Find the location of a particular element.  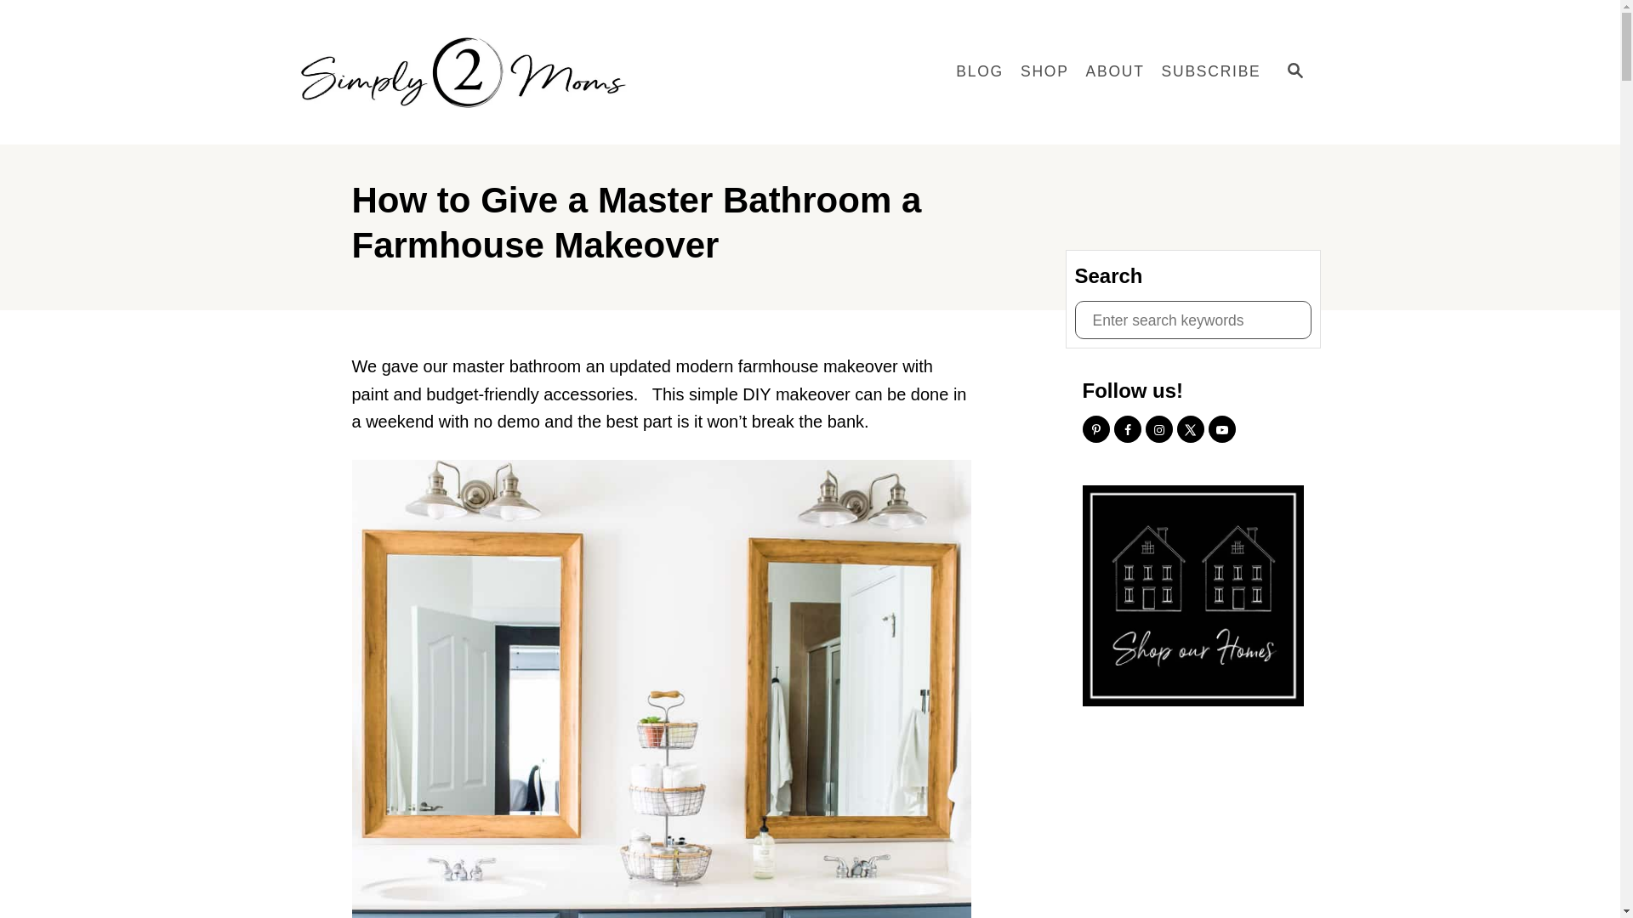

Follow on Pinterest is located at coordinates (1095, 428).